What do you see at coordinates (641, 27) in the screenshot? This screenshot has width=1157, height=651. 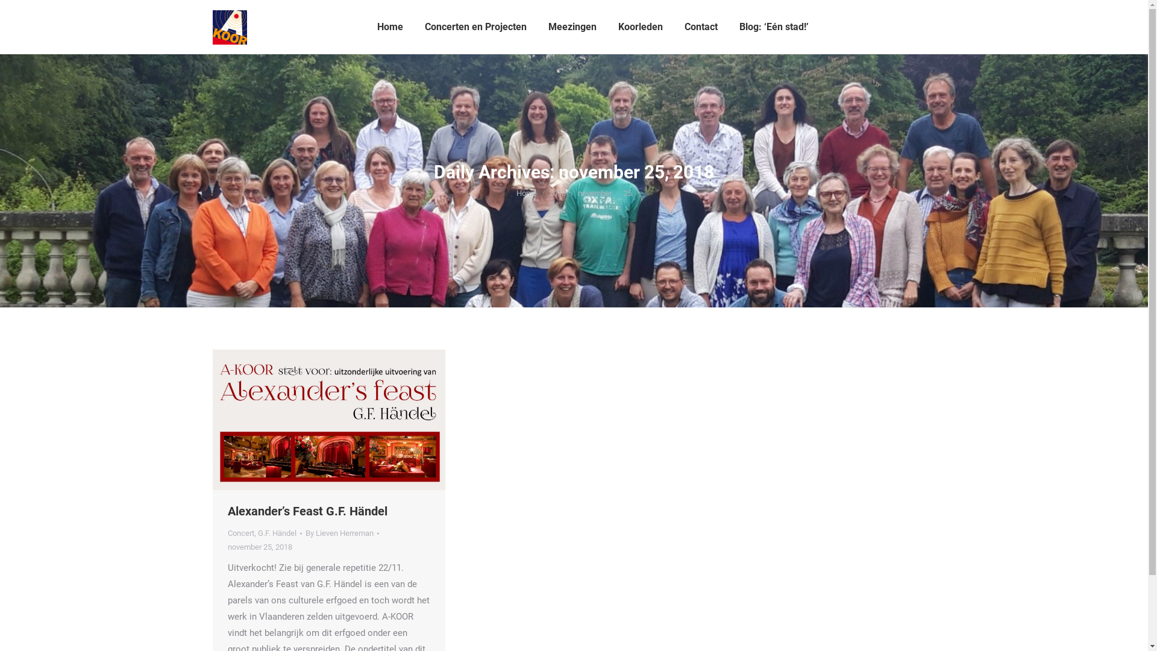 I see `Koorleden` at bounding box center [641, 27].